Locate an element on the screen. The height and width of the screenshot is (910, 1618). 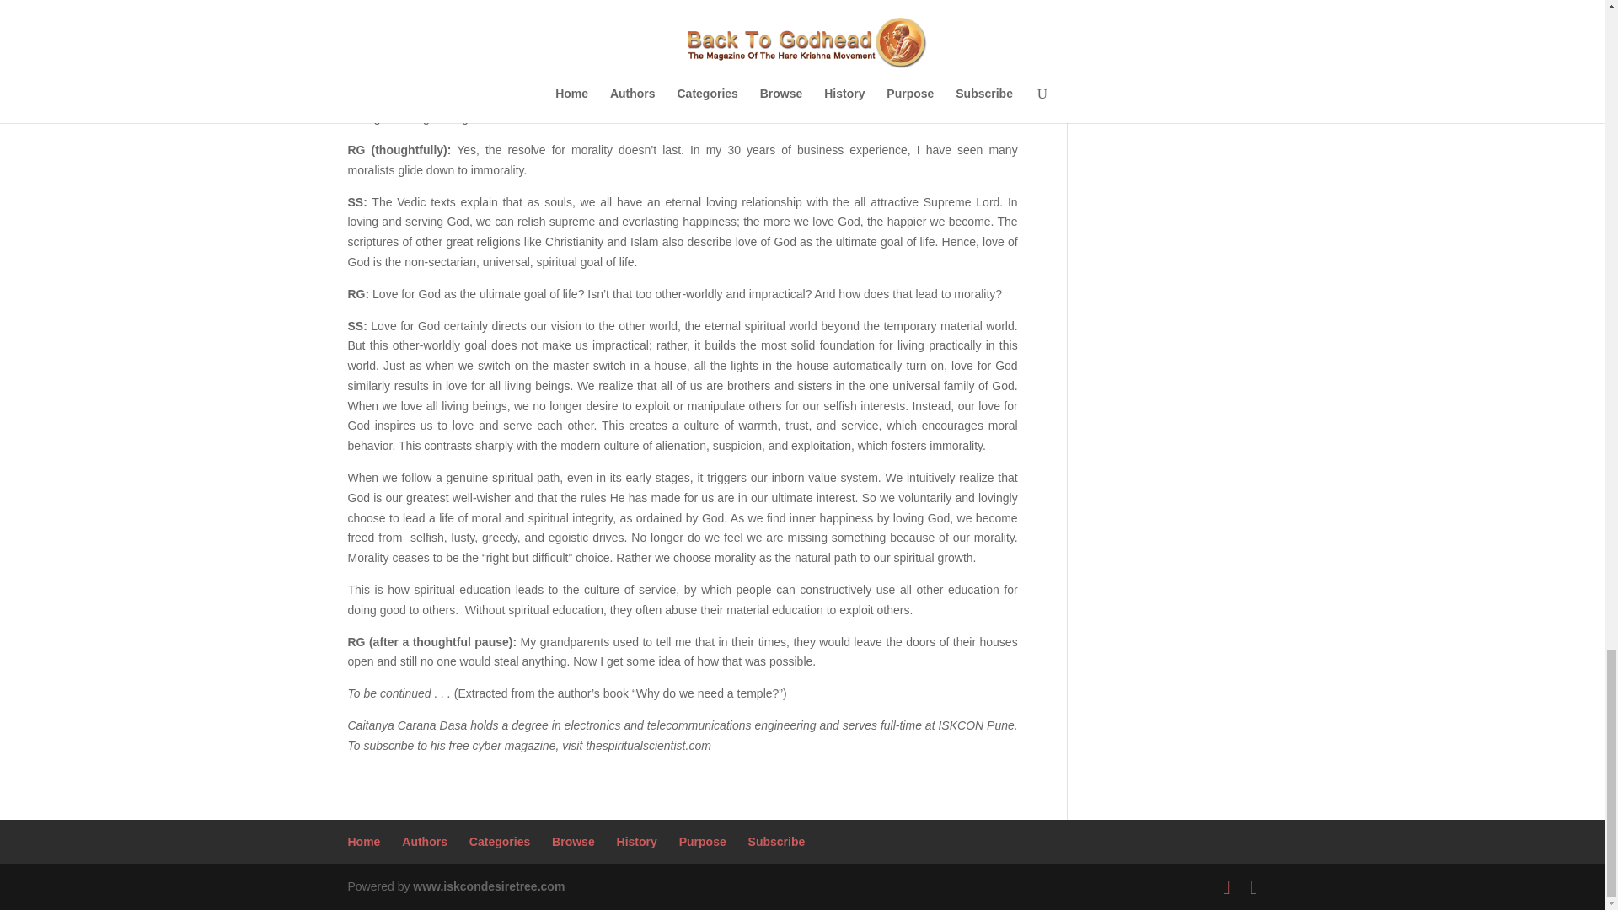
Purpose is located at coordinates (703, 841).